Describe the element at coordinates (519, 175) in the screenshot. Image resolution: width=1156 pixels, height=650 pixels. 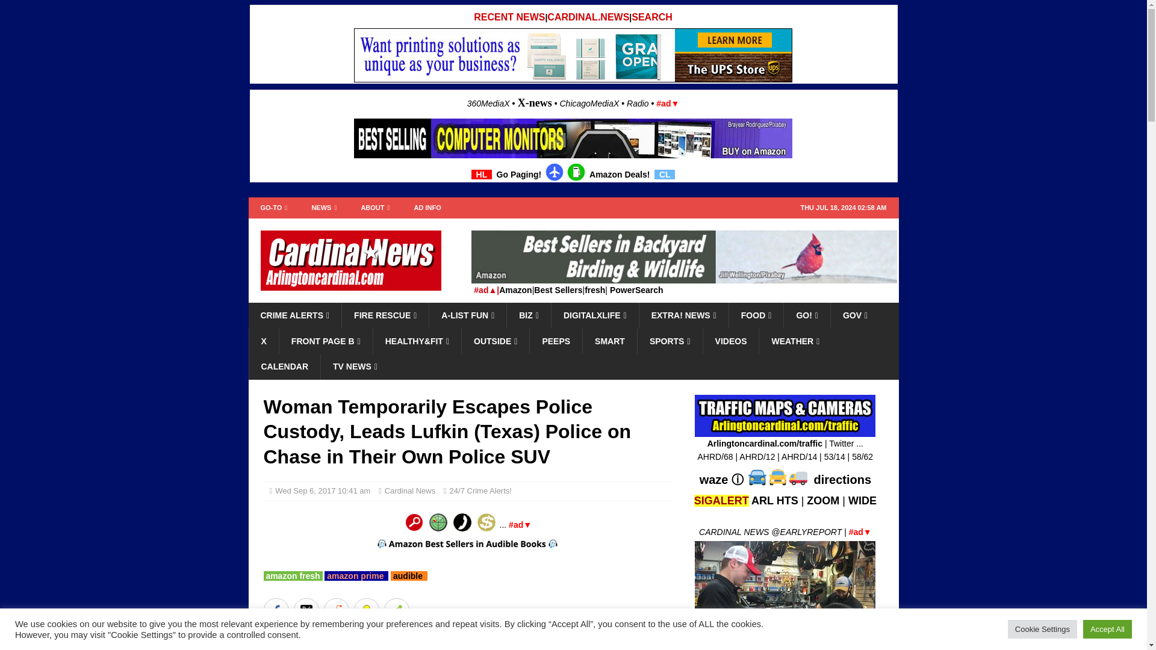
I see `Go Paging!` at that location.